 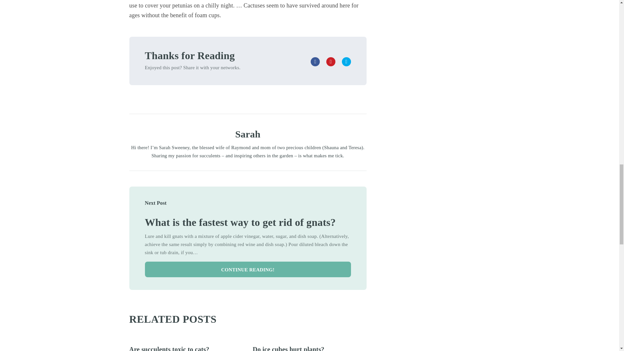 I want to click on Do ice cubes hurt plants?, so click(x=289, y=348).